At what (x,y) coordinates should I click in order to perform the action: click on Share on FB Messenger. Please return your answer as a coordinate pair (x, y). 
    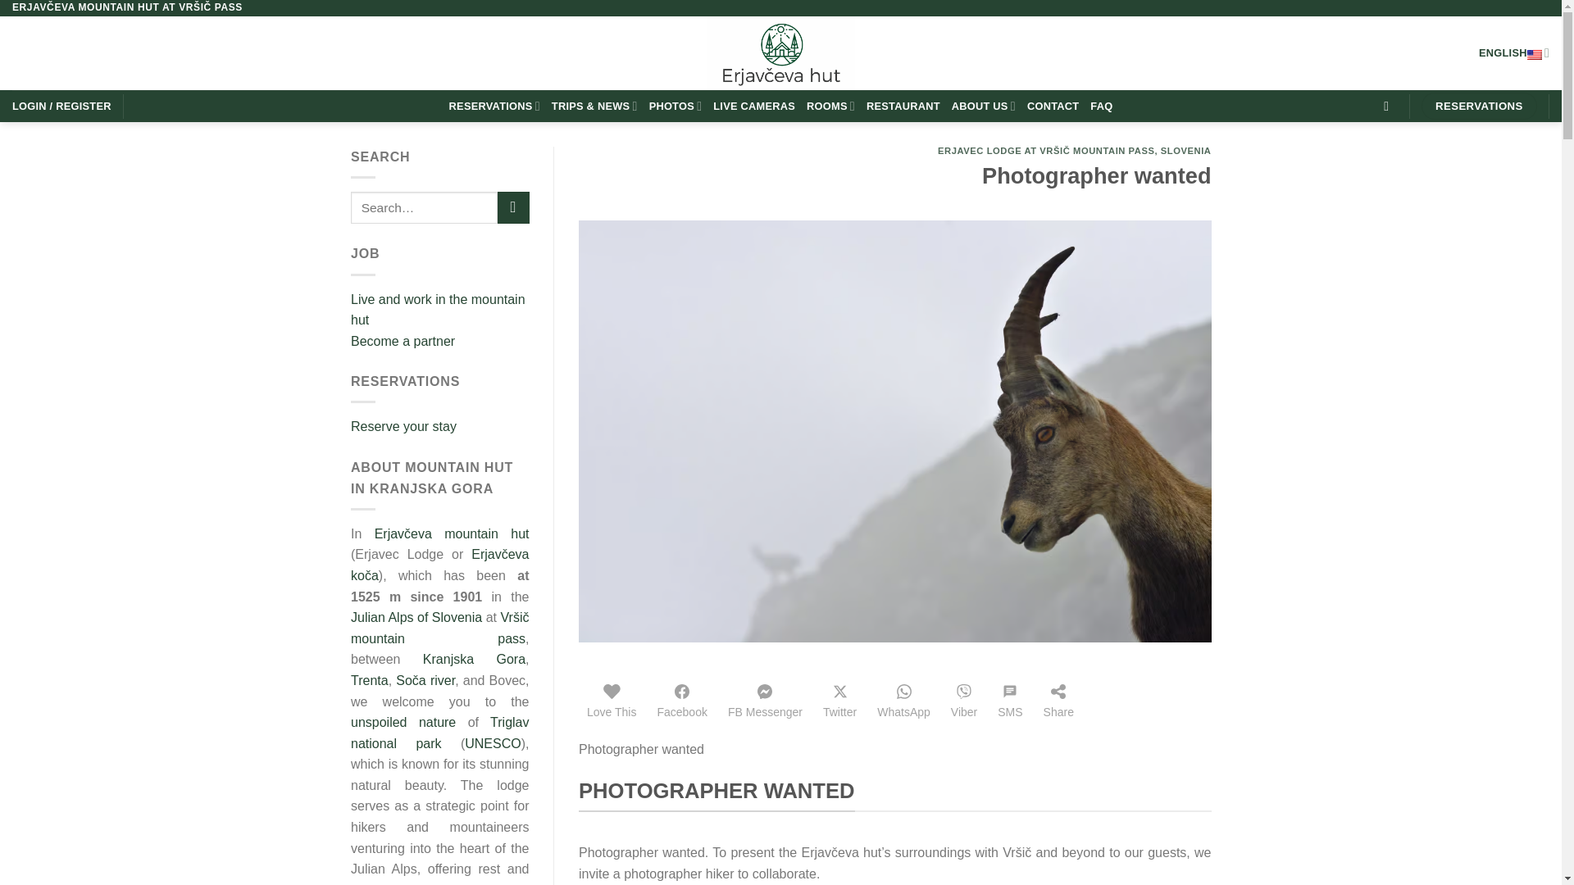
    Looking at the image, I should click on (764, 701).